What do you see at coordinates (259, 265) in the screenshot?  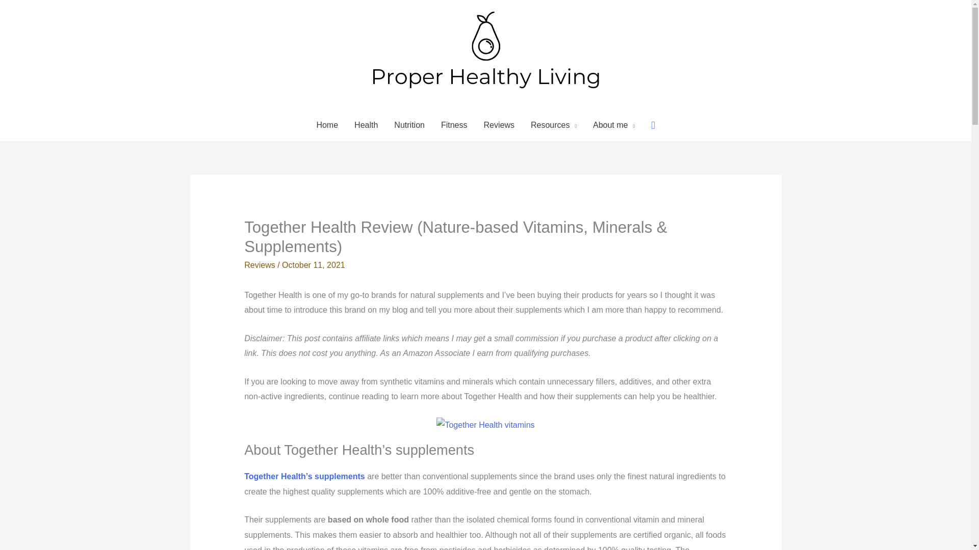 I see `Reviews` at bounding box center [259, 265].